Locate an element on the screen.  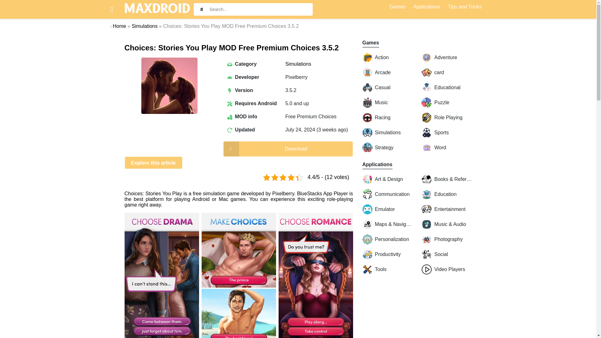
card is located at coordinates (447, 73).